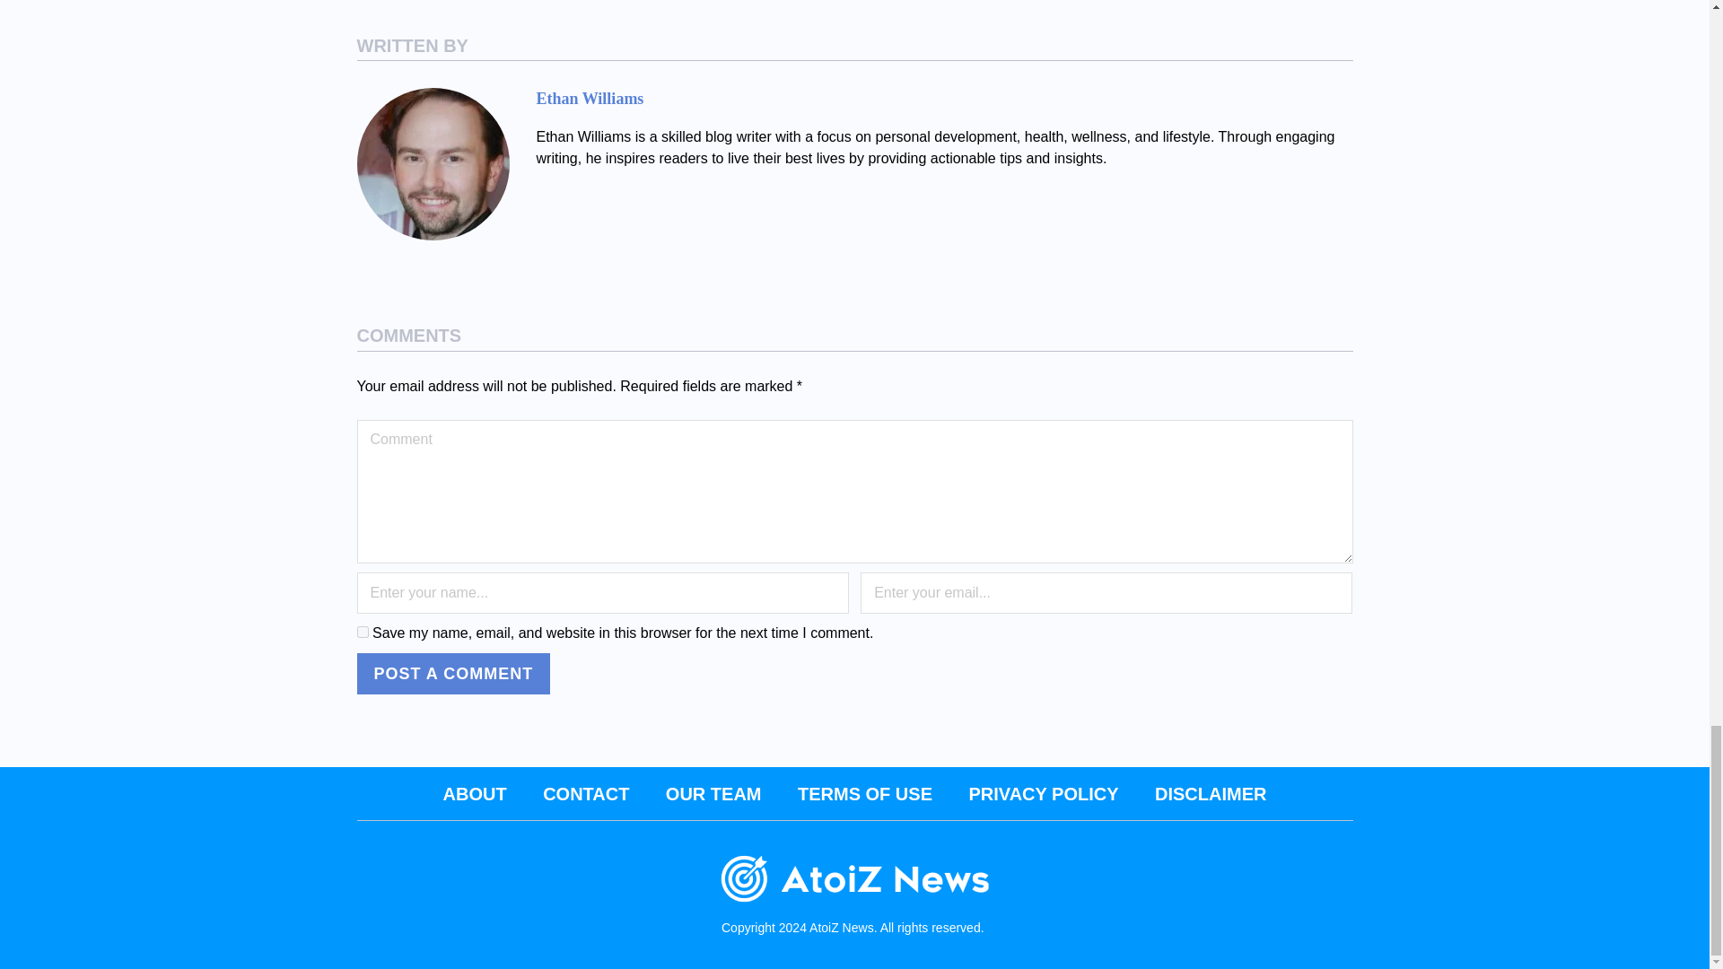  Describe the element at coordinates (1043, 793) in the screenshot. I see `PRIVACY POLICY` at that location.